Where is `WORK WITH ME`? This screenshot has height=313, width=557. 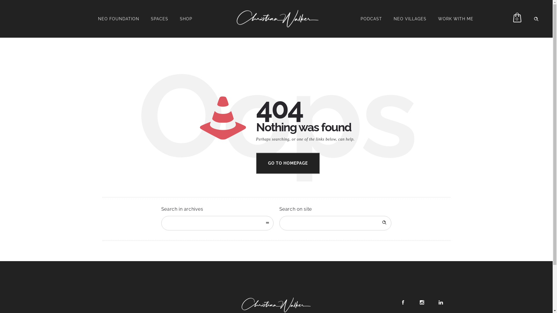
WORK WITH ME is located at coordinates (456, 19).